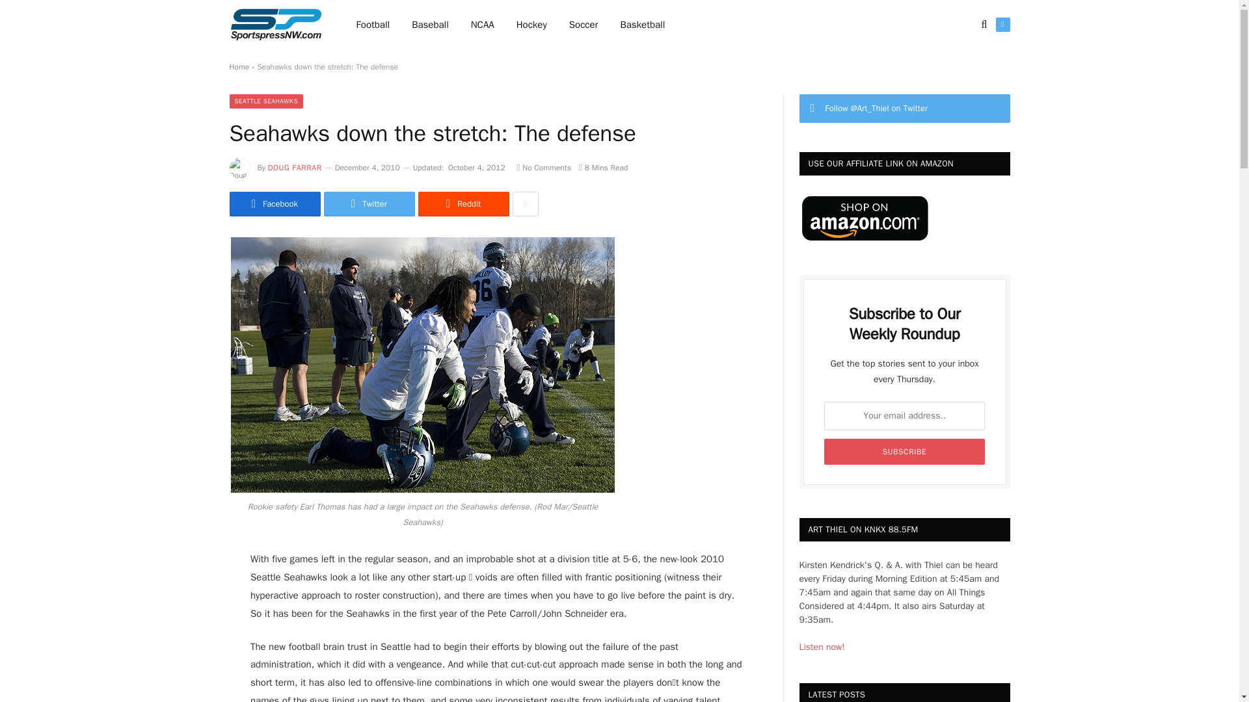  Describe the element at coordinates (295, 167) in the screenshot. I see `DOUG FARRAR` at that location.